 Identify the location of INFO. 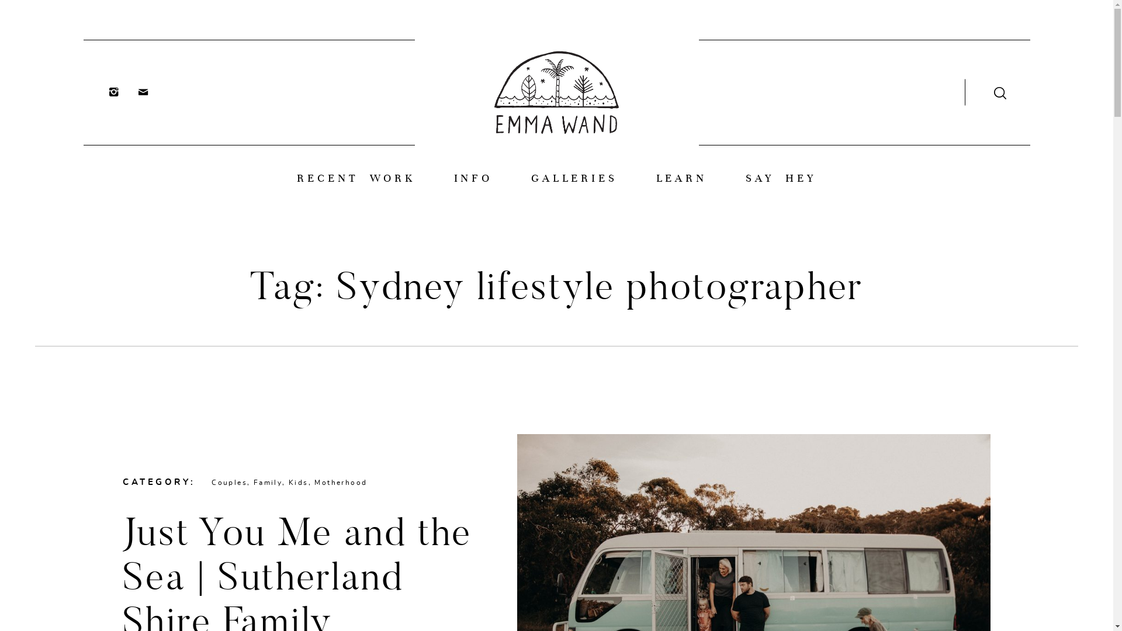
(473, 179).